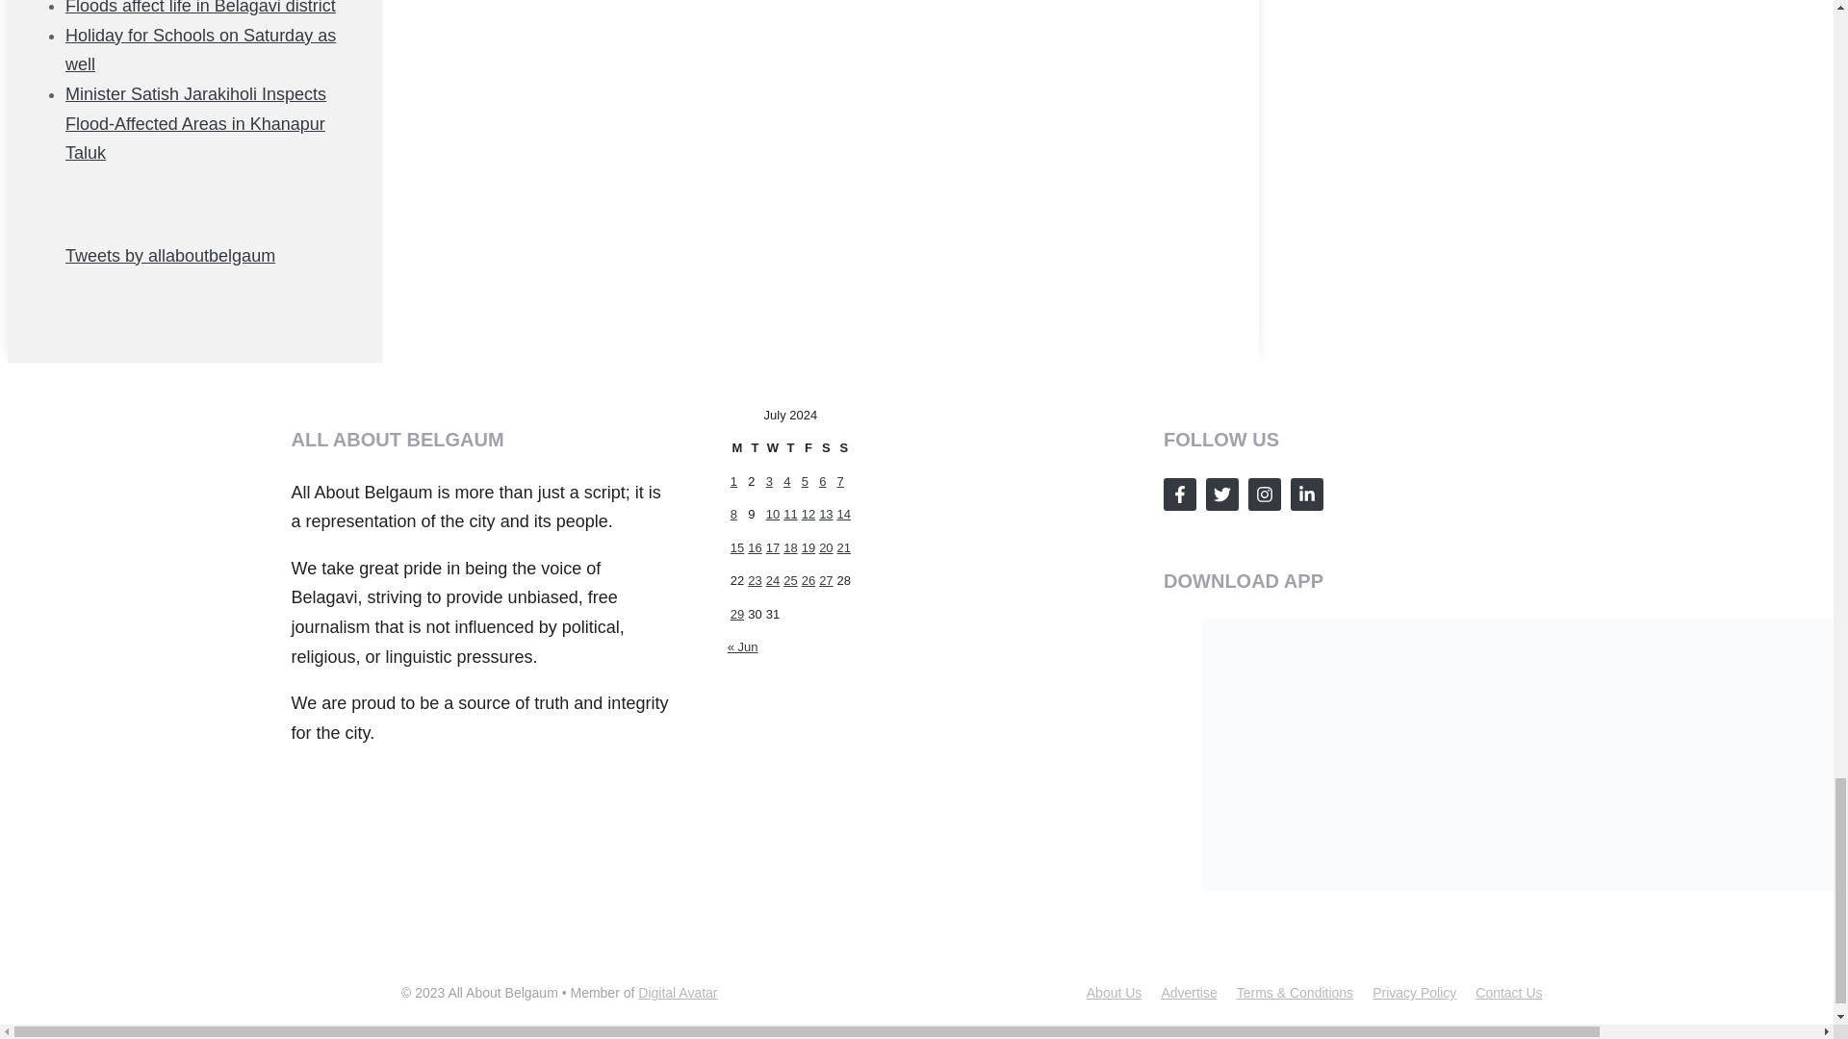 The image size is (1848, 1039). Describe the element at coordinates (200, 50) in the screenshot. I see `Holiday for Schools on Saturday as well` at that location.